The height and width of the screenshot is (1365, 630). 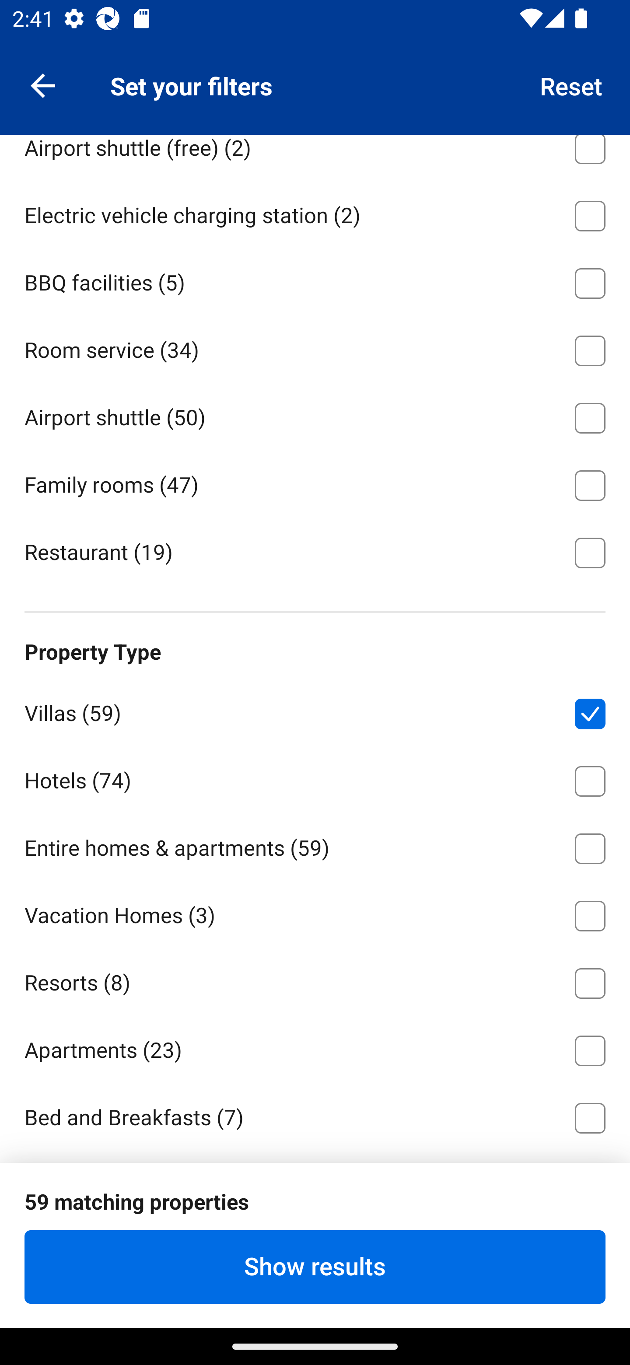 I want to click on Reset, so click(x=571, y=85).